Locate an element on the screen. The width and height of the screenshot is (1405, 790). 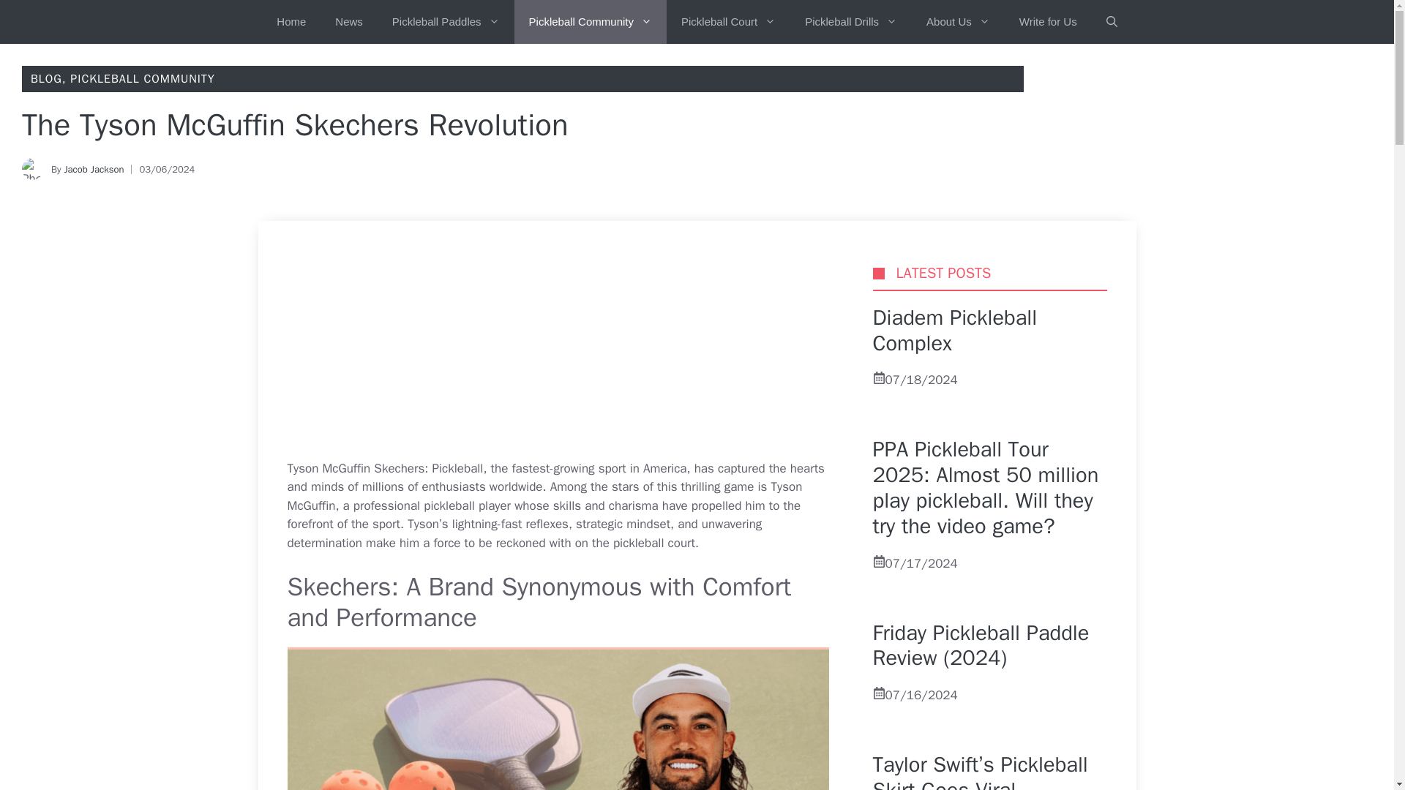
Pickleball Community is located at coordinates (590, 22).